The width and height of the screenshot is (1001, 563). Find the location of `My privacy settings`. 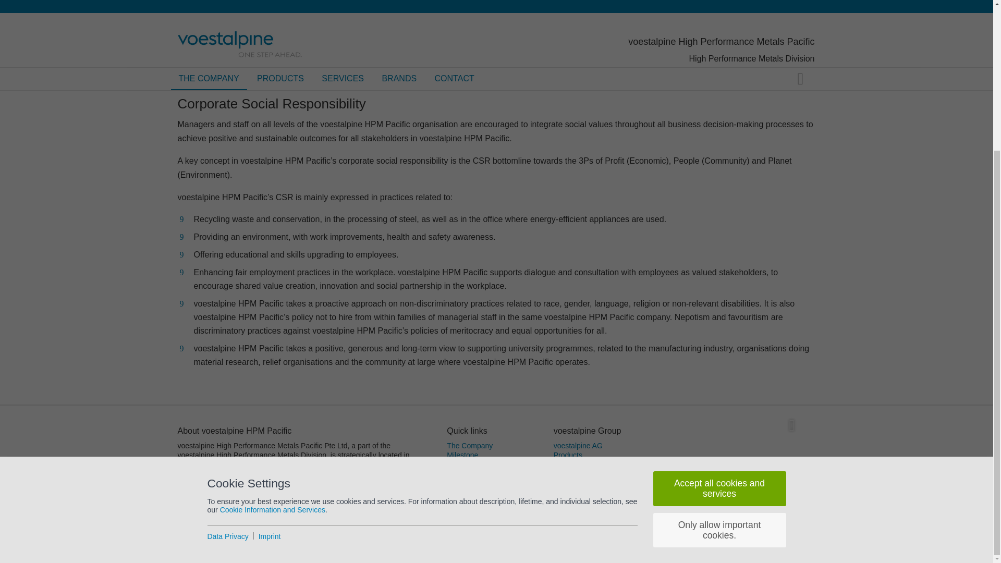

My privacy settings is located at coordinates (243, 552).